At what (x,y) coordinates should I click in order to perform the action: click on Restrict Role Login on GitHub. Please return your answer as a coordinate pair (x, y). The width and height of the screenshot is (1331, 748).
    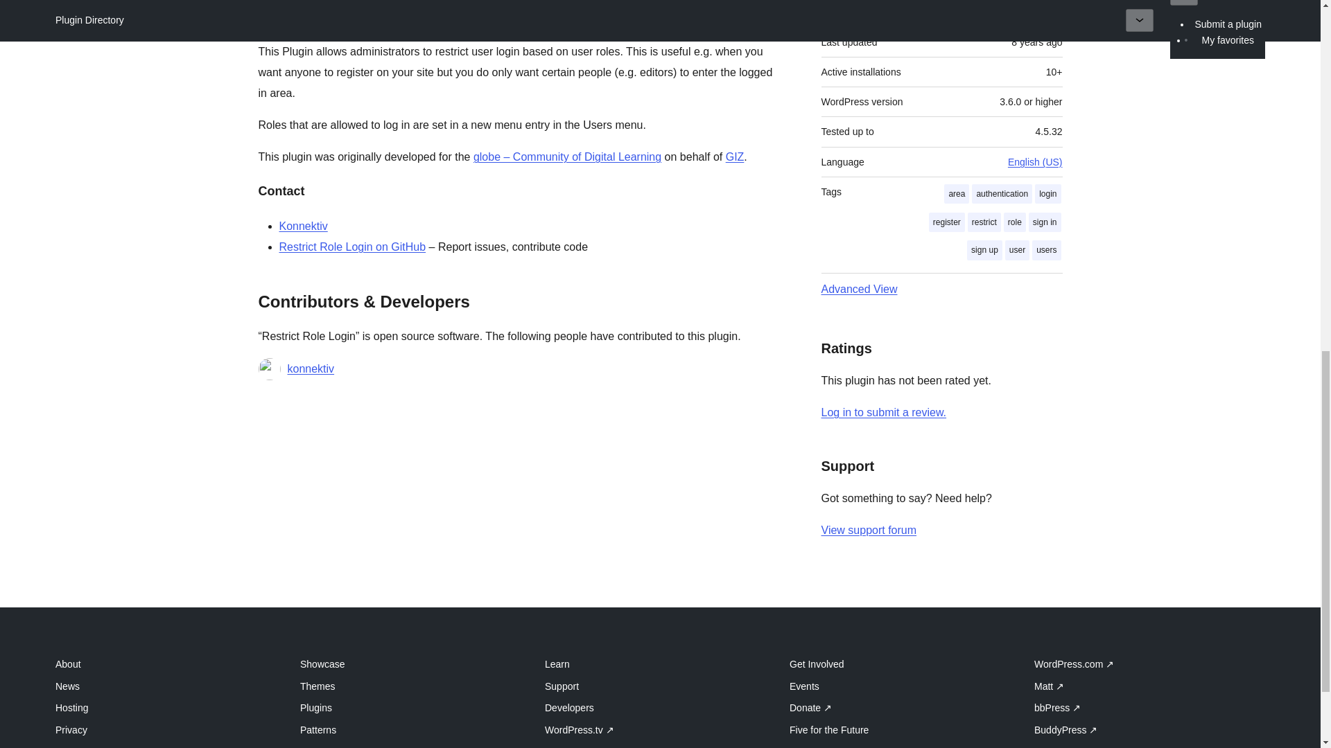
    Looking at the image, I should click on (352, 247).